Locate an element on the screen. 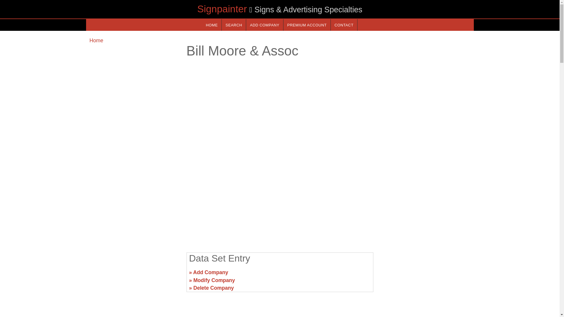  CONTACT is located at coordinates (344, 25).